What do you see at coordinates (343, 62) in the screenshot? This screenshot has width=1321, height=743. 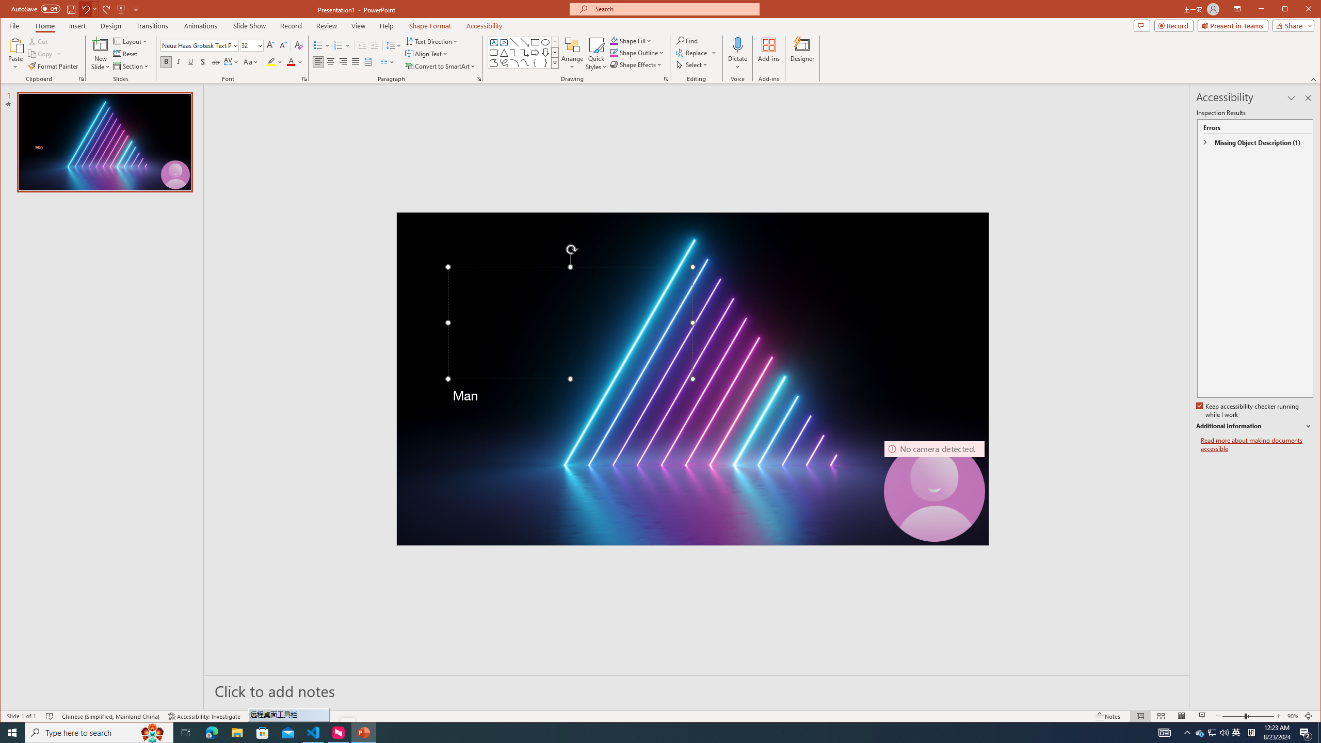 I see `Align Right` at bounding box center [343, 62].